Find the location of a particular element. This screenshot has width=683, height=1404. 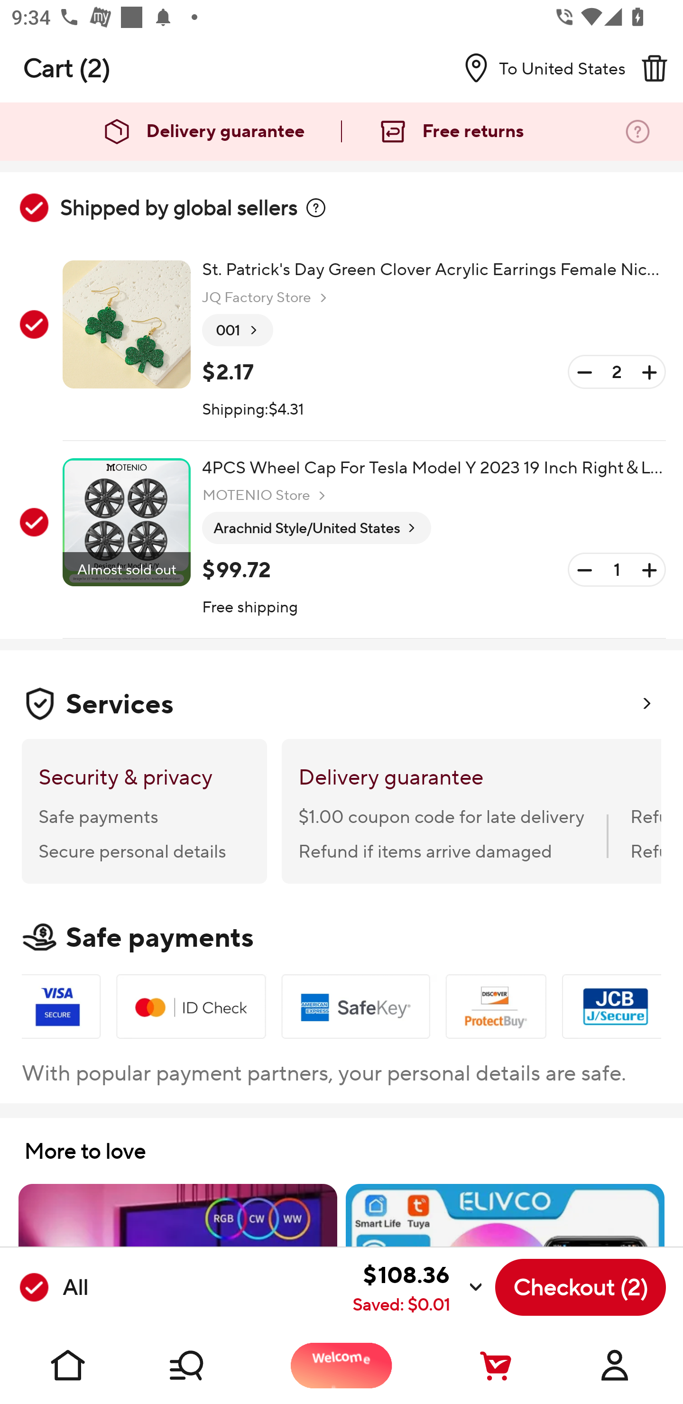

Shop is located at coordinates (205, 1365).